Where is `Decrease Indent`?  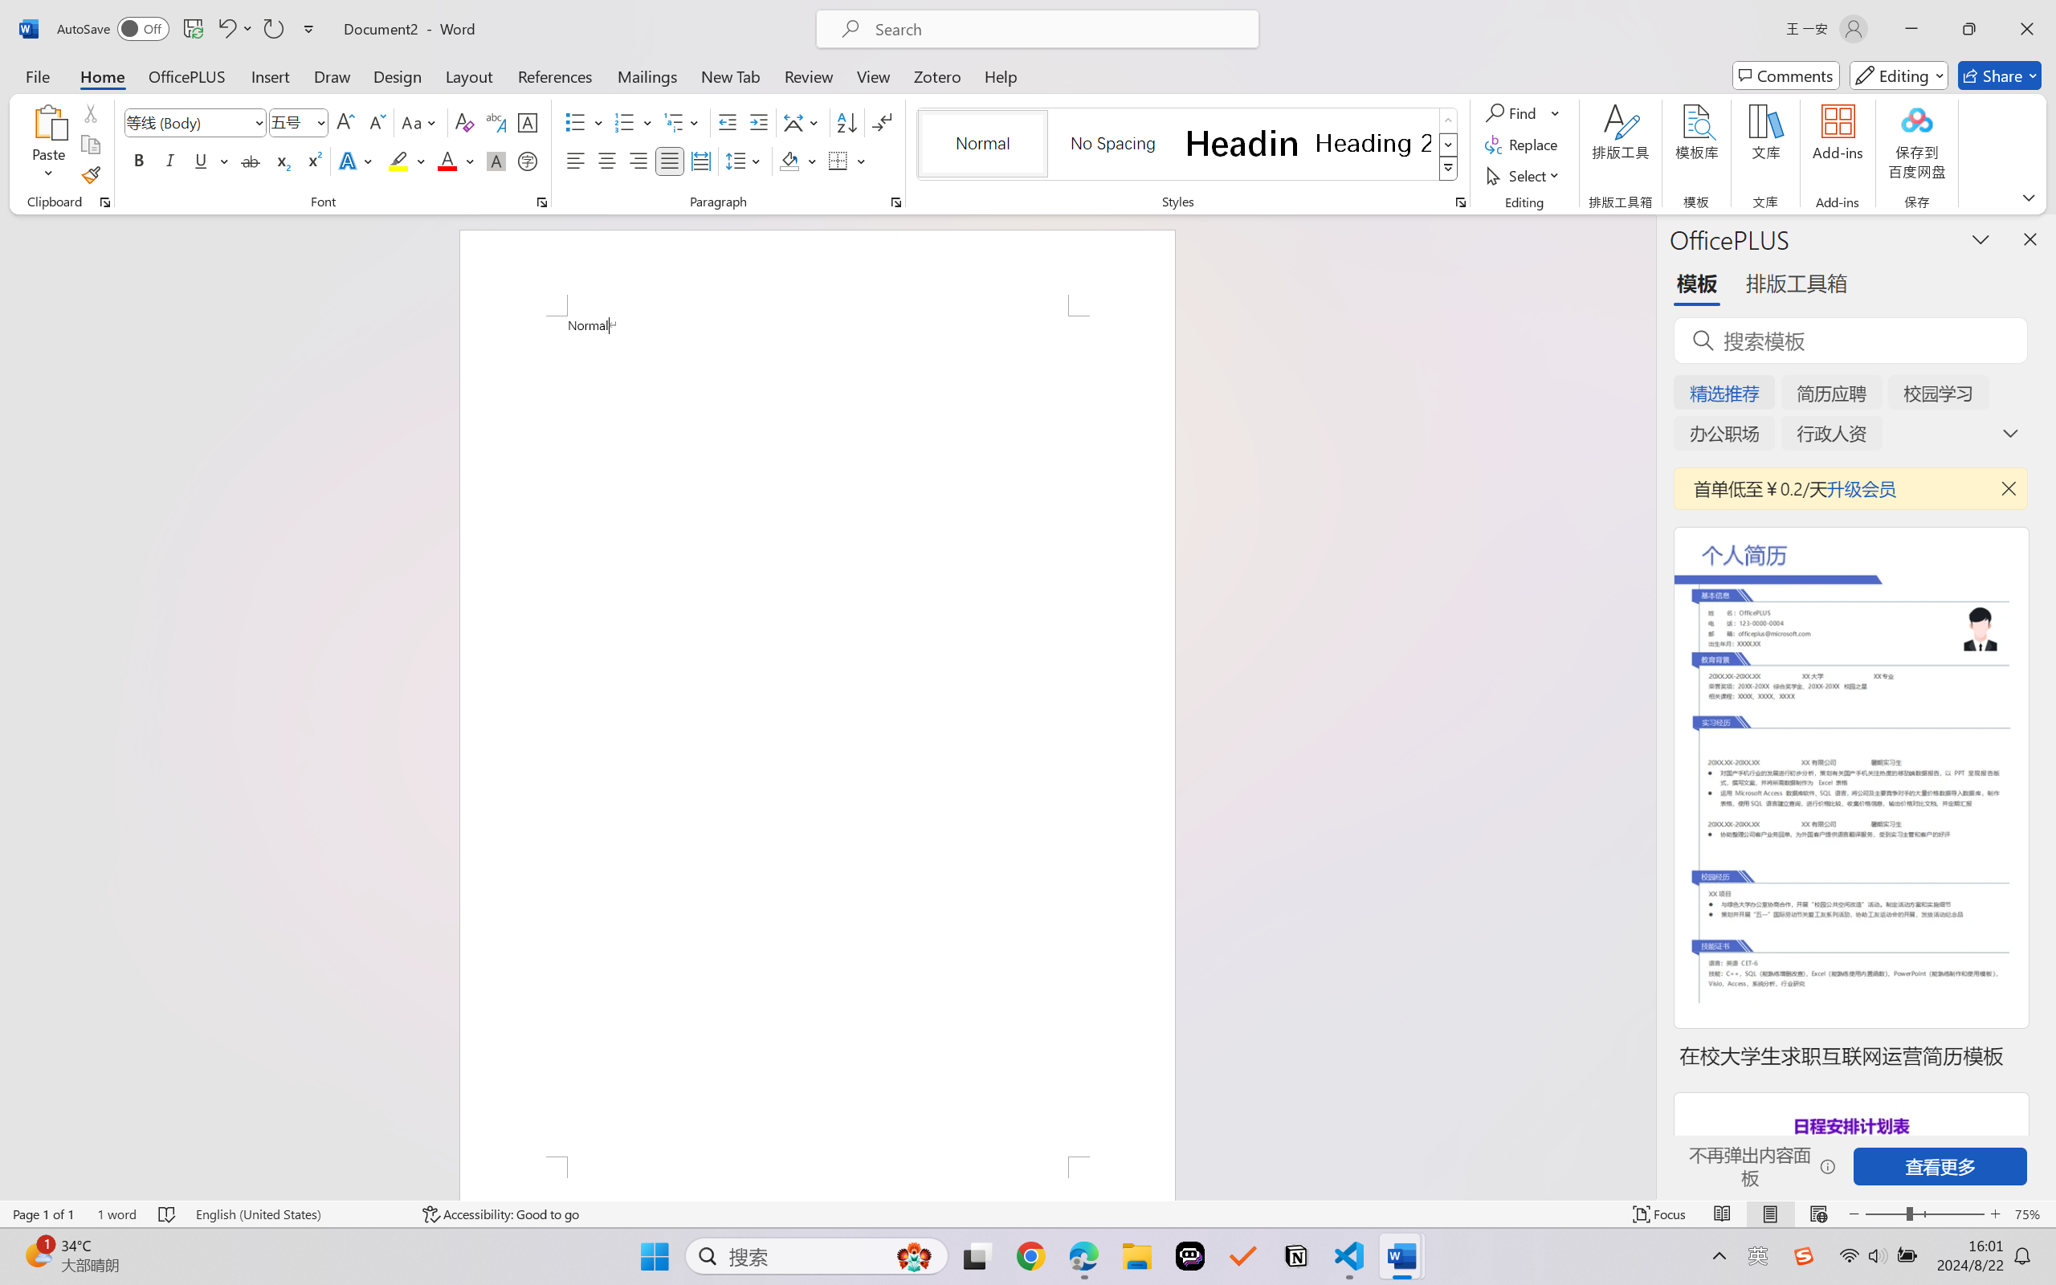
Decrease Indent is located at coordinates (728, 122).